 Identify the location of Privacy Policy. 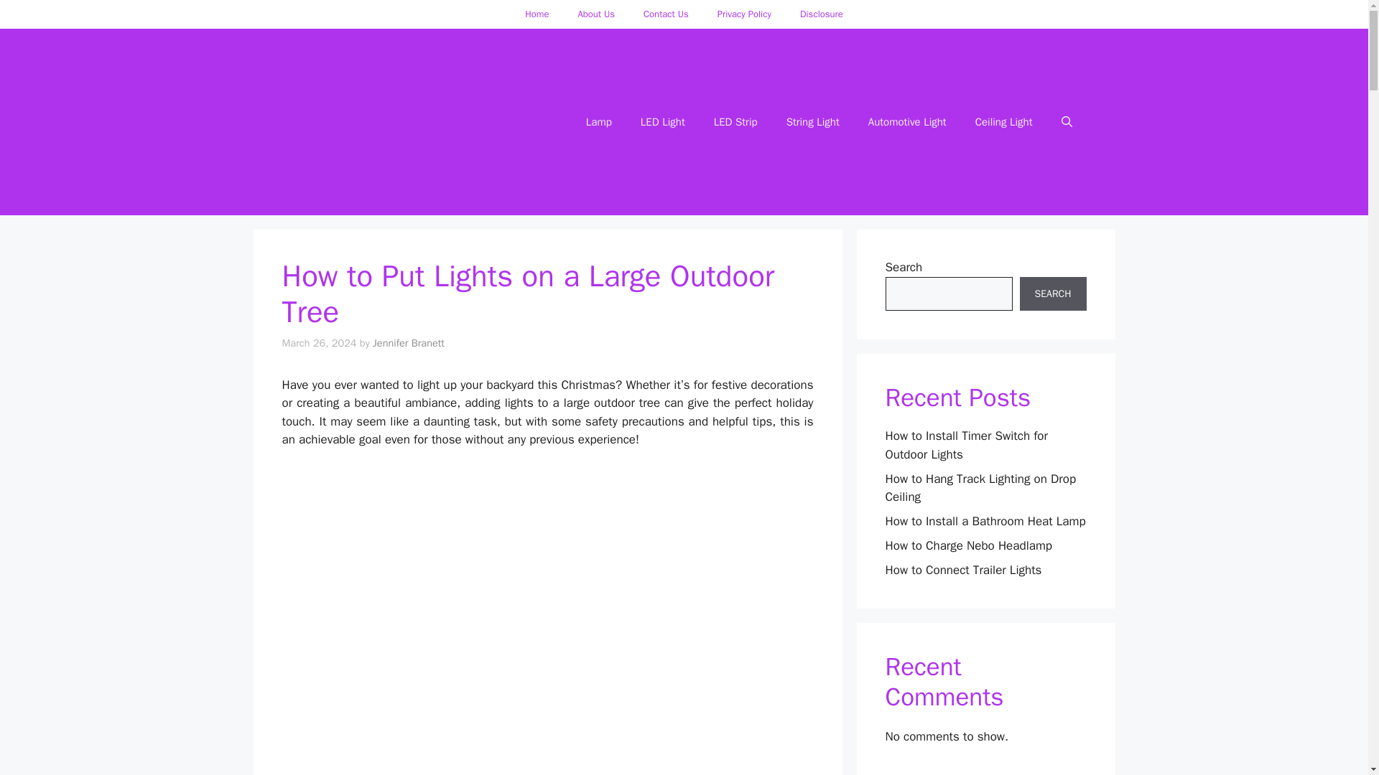
(744, 14).